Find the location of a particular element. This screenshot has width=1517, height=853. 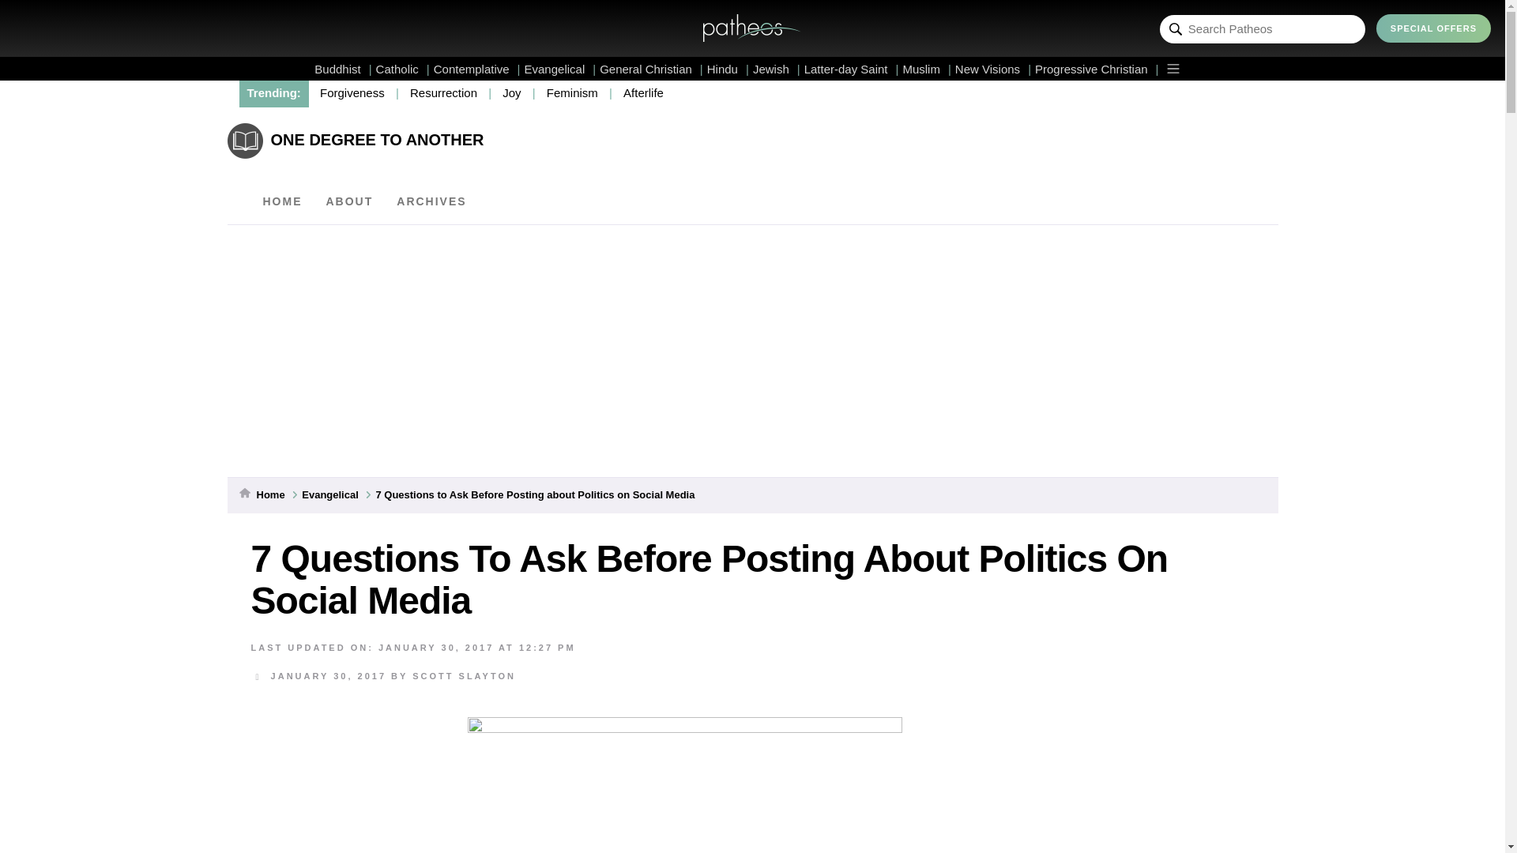

Buddhist is located at coordinates (343, 69).